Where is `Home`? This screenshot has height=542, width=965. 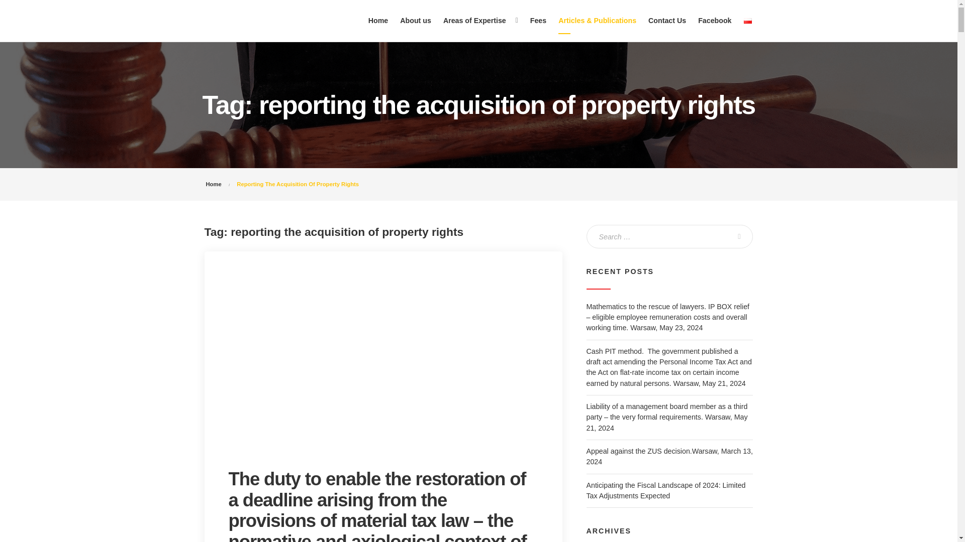 Home is located at coordinates (214, 184).